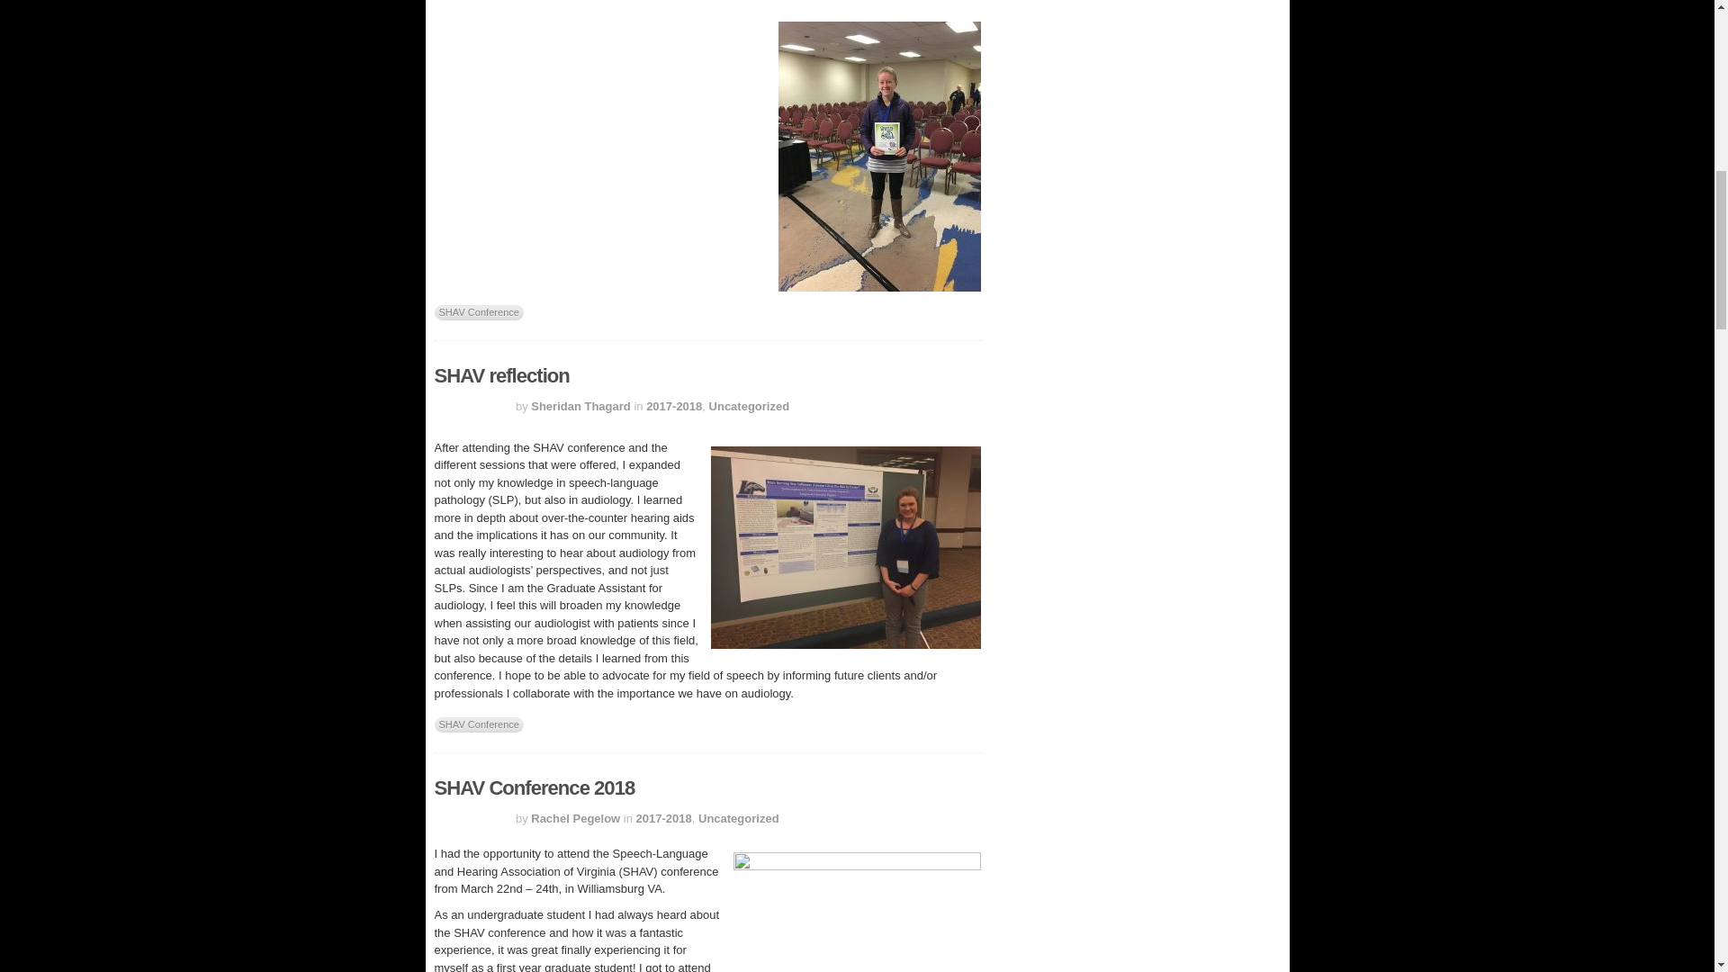 The width and height of the screenshot is (1728, 972). I want to click on SHAV Conference, so click(478, 313).